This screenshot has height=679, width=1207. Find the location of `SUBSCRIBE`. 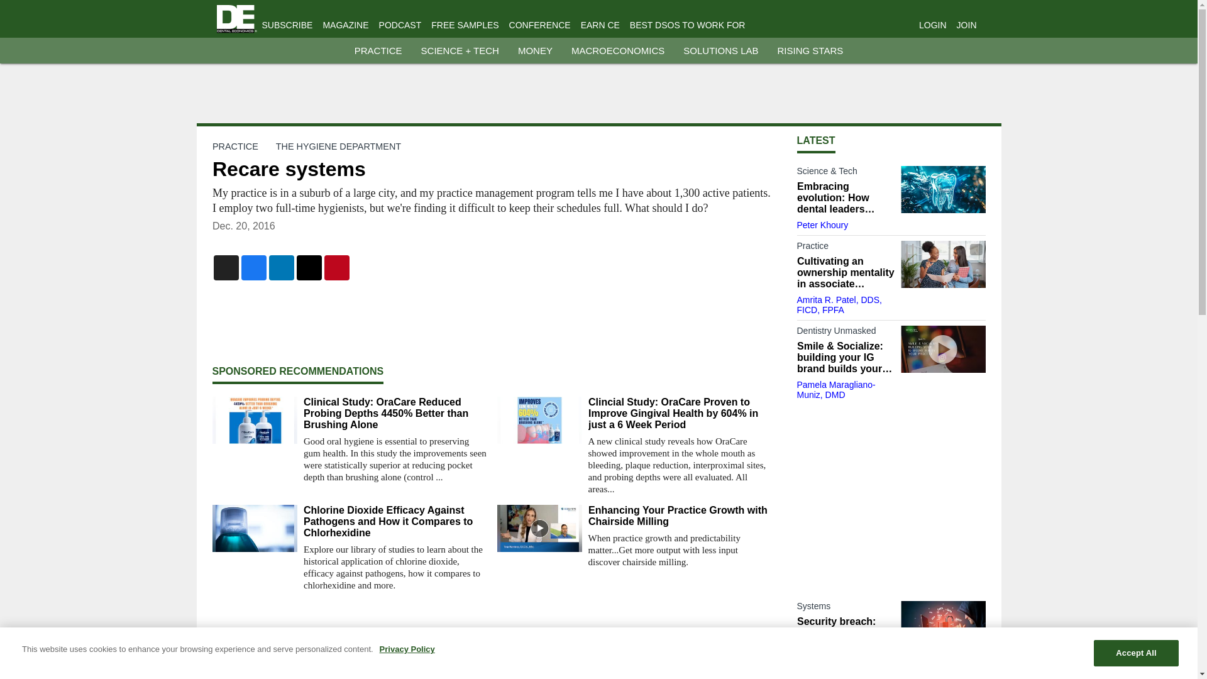

SUBSCRIBE is located at coordinates (287, 25).